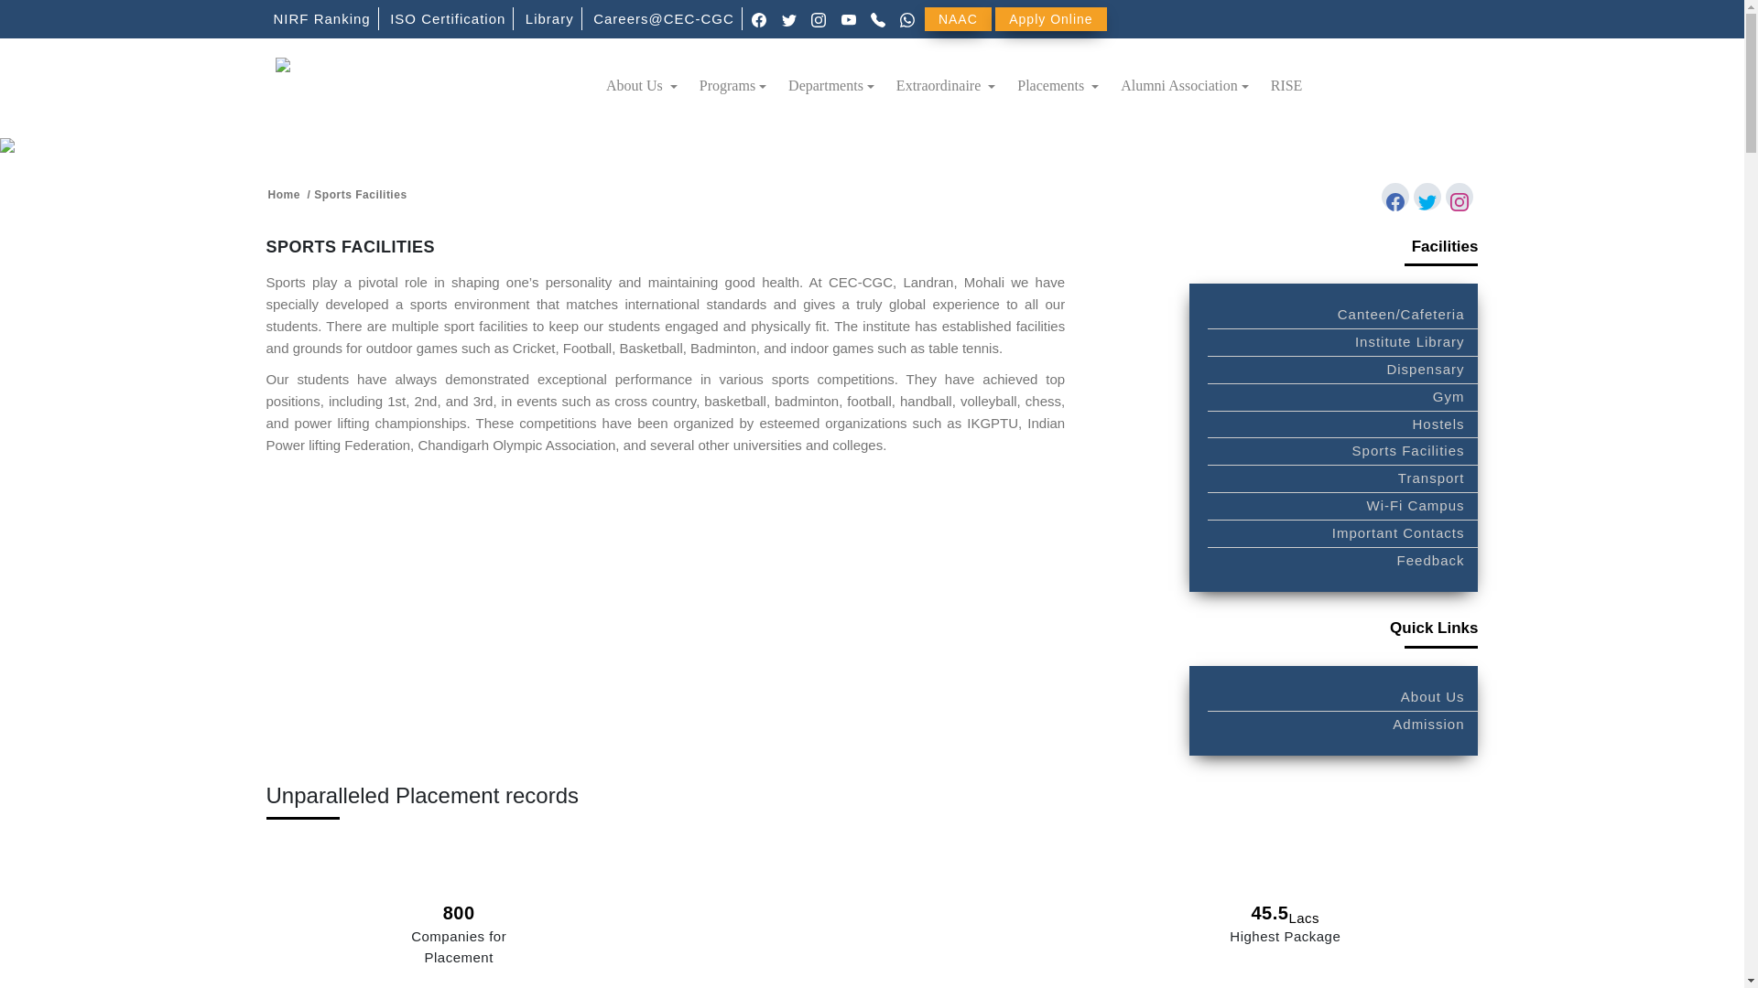 The width and height of the screenshot is (1758, 988). I want to click on About Us, so click(642, 86).